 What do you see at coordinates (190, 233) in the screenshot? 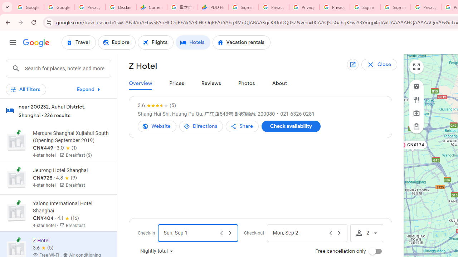
I see `Check-in` at bounding box center [190, 233].